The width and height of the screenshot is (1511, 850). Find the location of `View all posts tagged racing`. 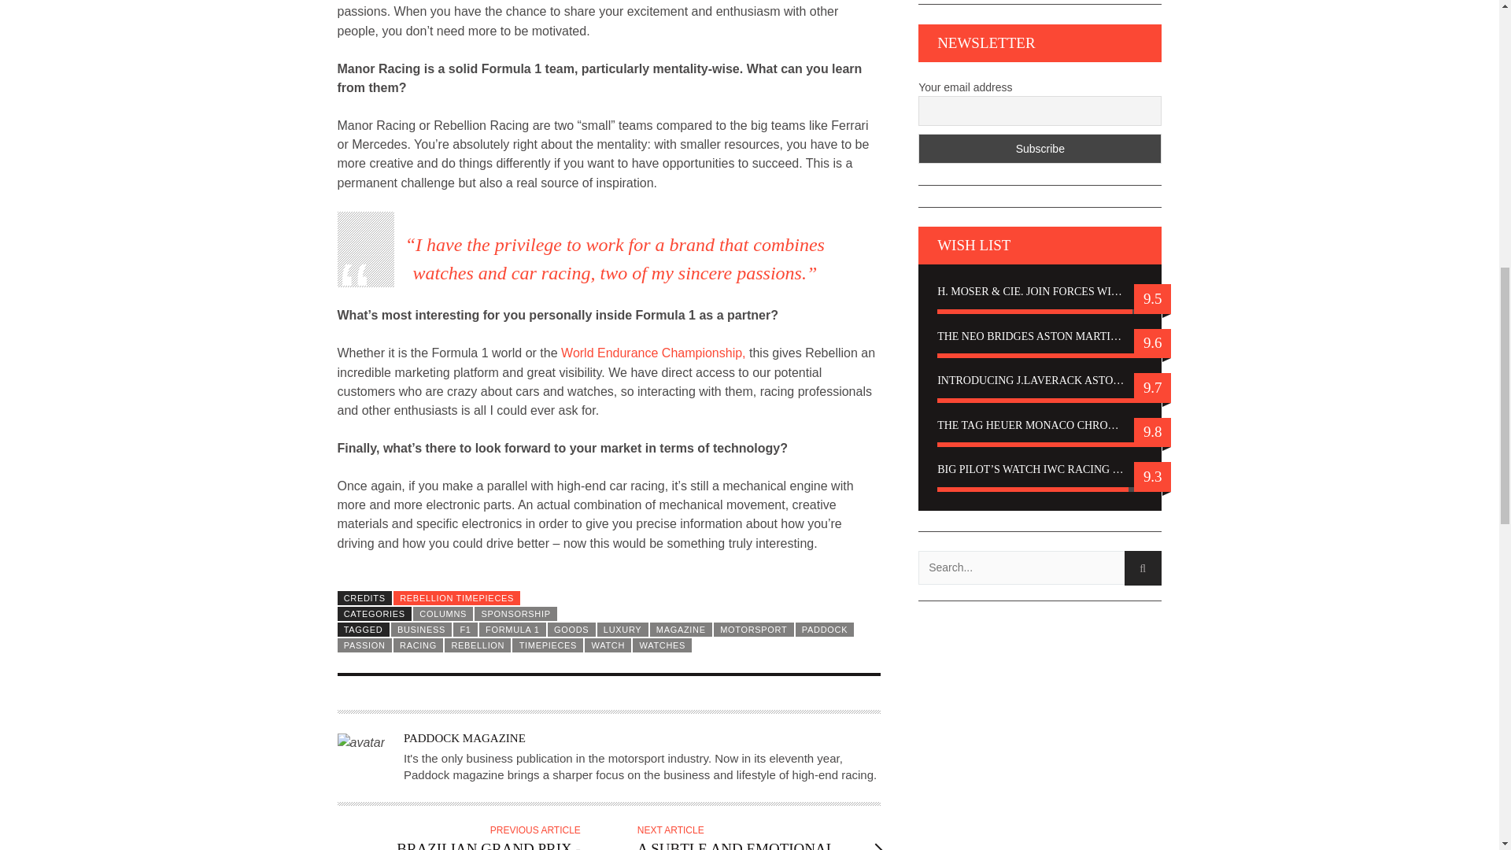

View all posts tagged racing is located at coordinates (417, 645).